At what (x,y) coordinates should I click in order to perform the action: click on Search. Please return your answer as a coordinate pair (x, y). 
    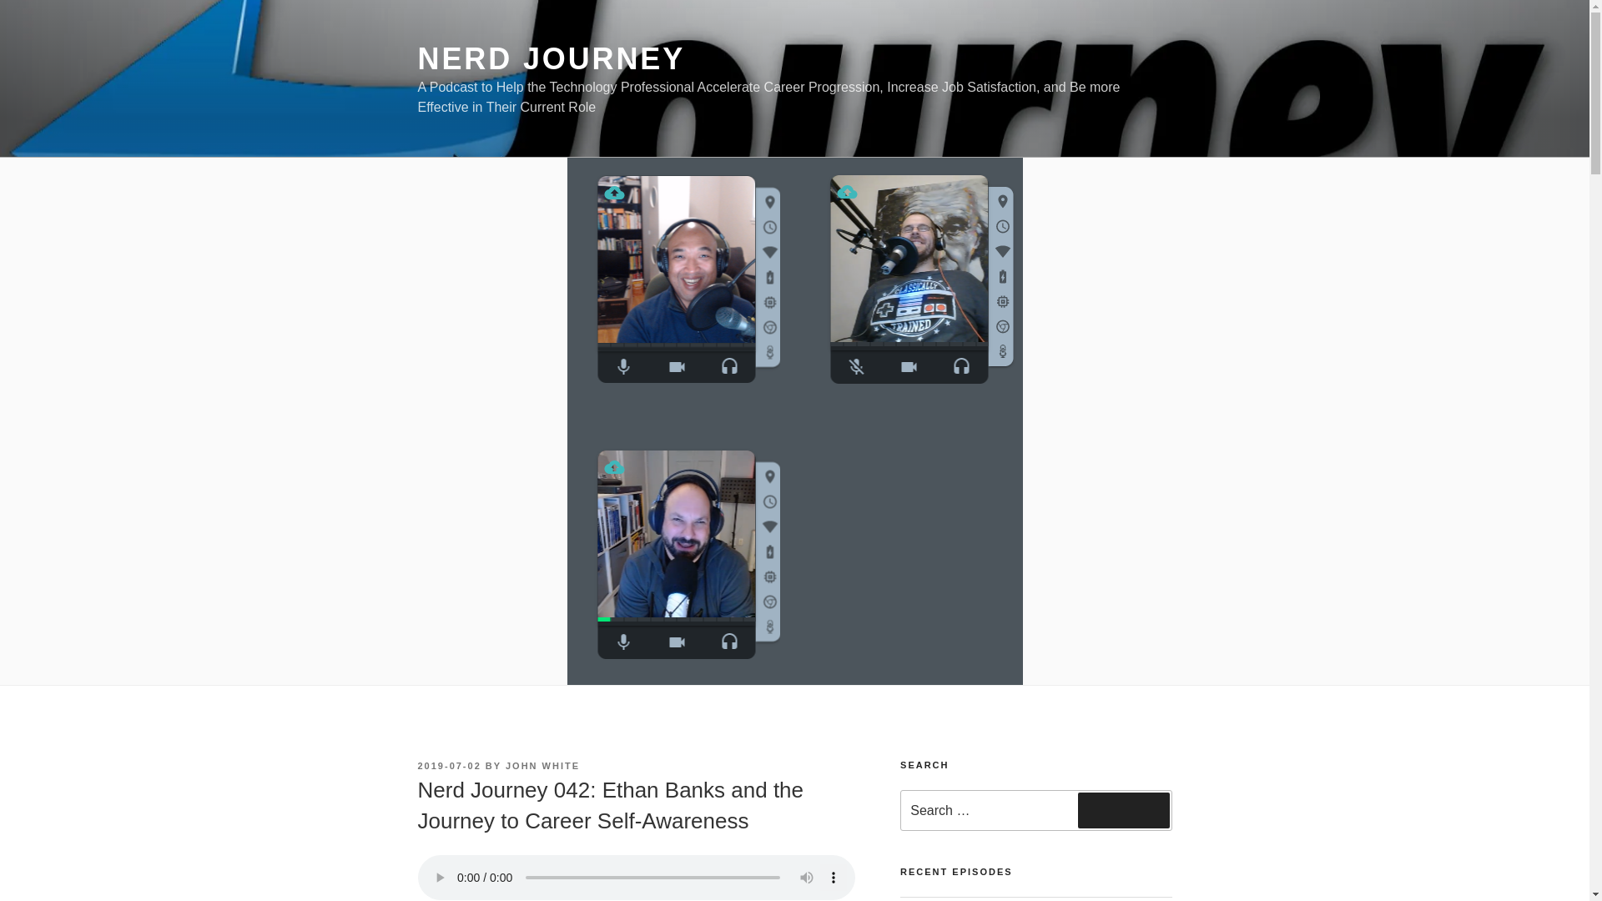
    Looking at the image, I should click on (1123, 810).